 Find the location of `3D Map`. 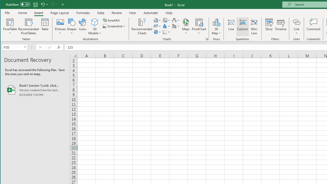

3D Map is located at coordinates (216, 22).